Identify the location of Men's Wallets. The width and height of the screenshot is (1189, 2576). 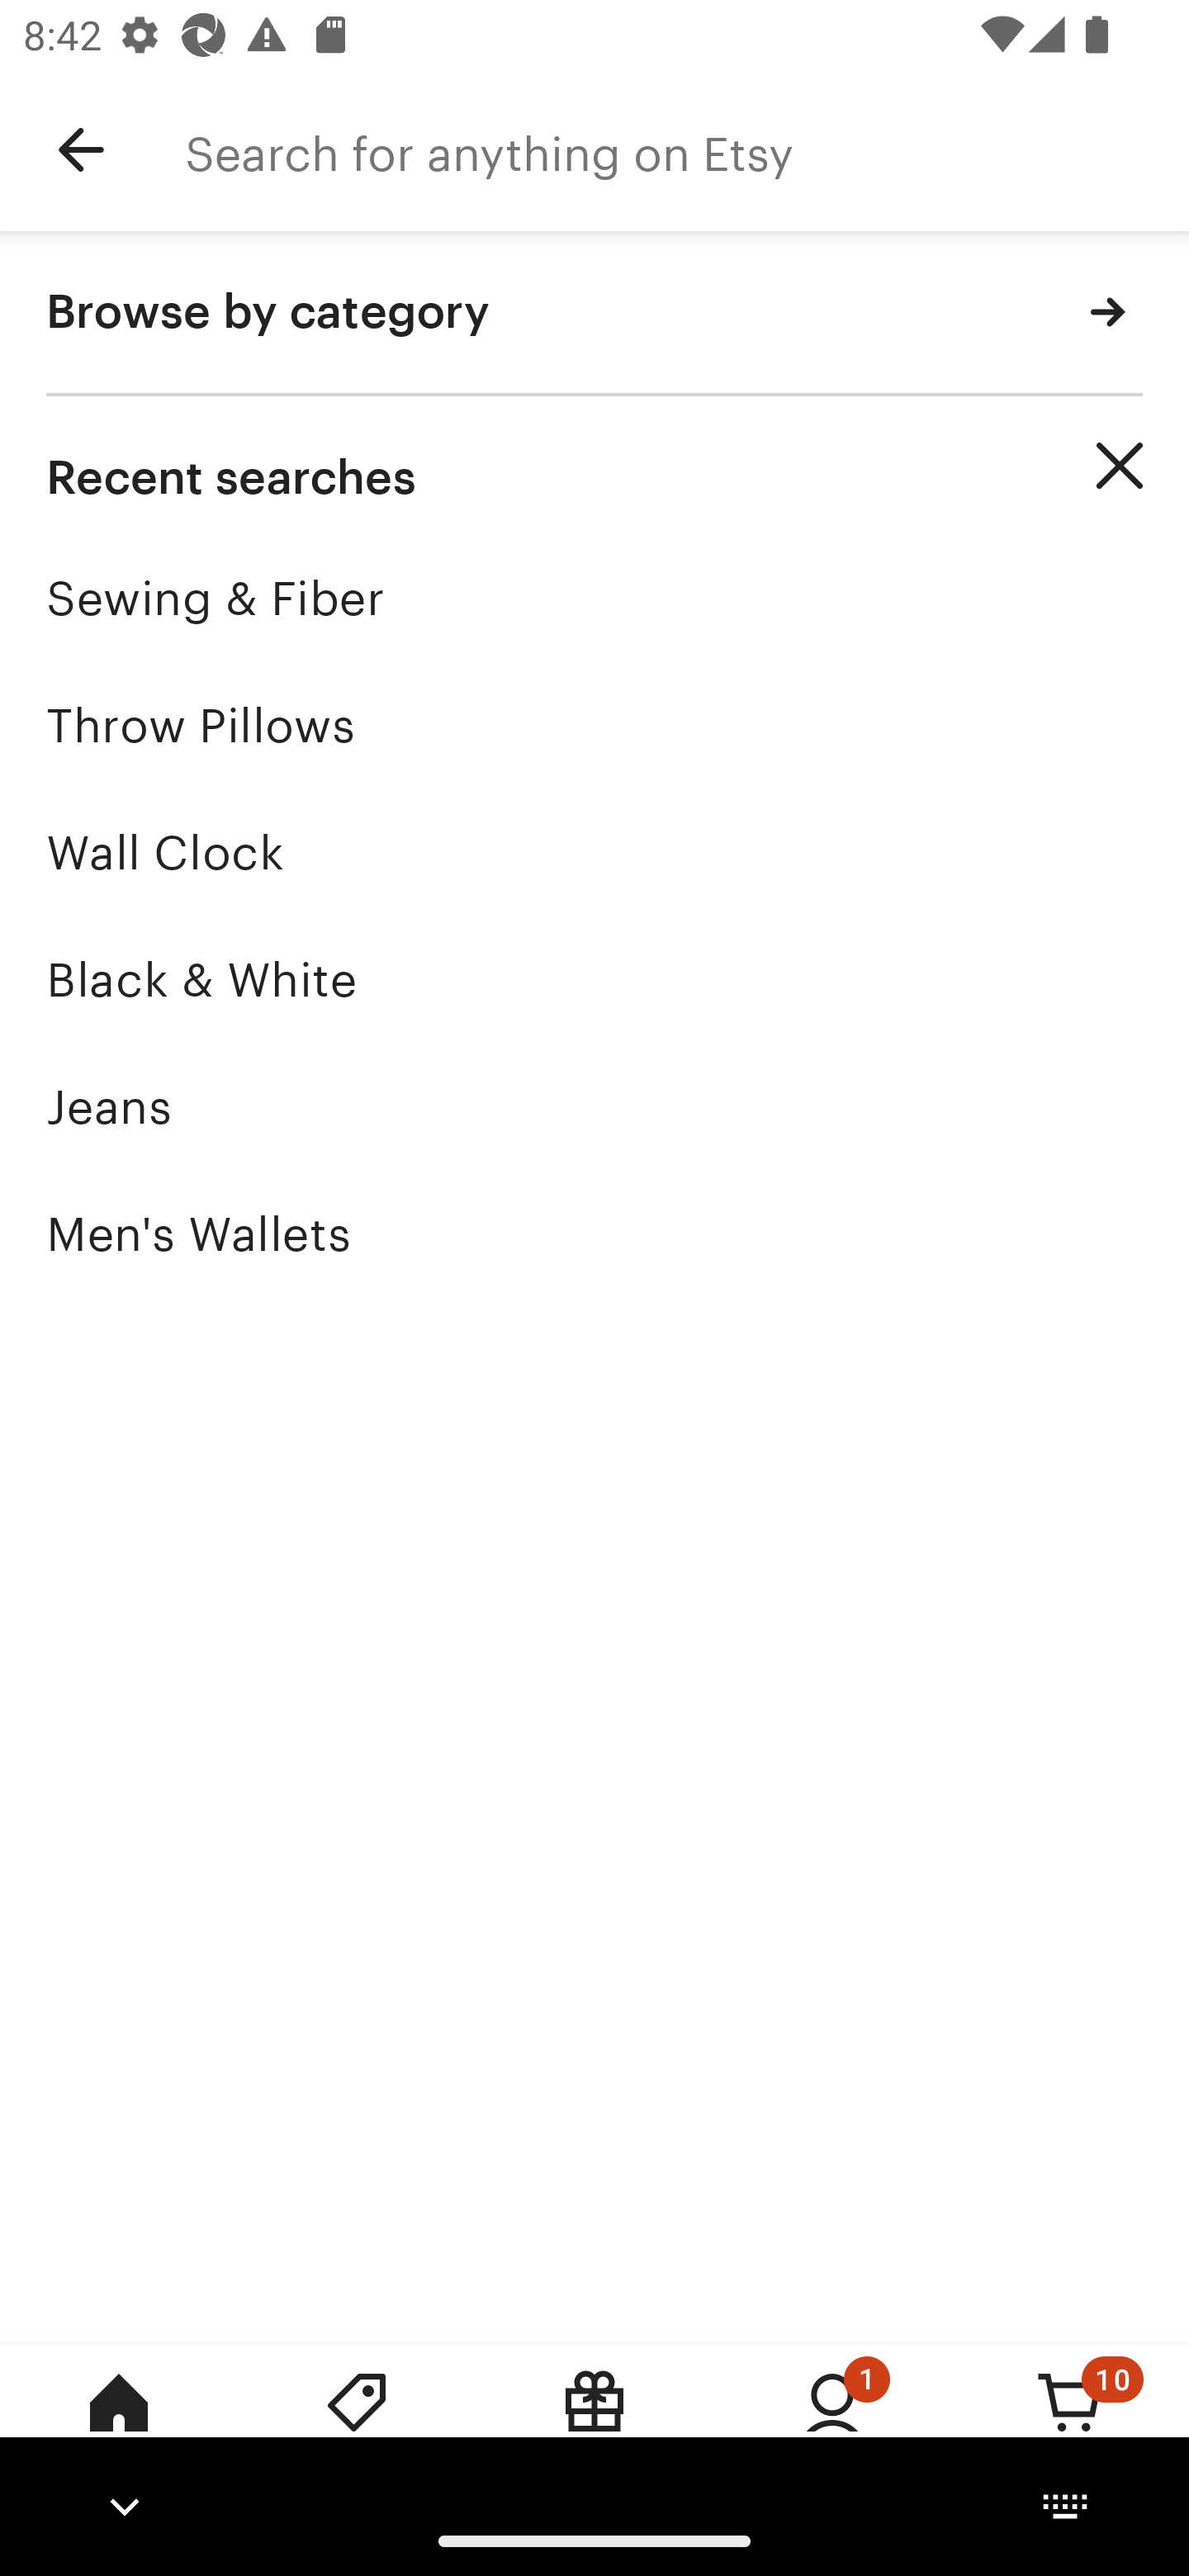
(594, 1234).